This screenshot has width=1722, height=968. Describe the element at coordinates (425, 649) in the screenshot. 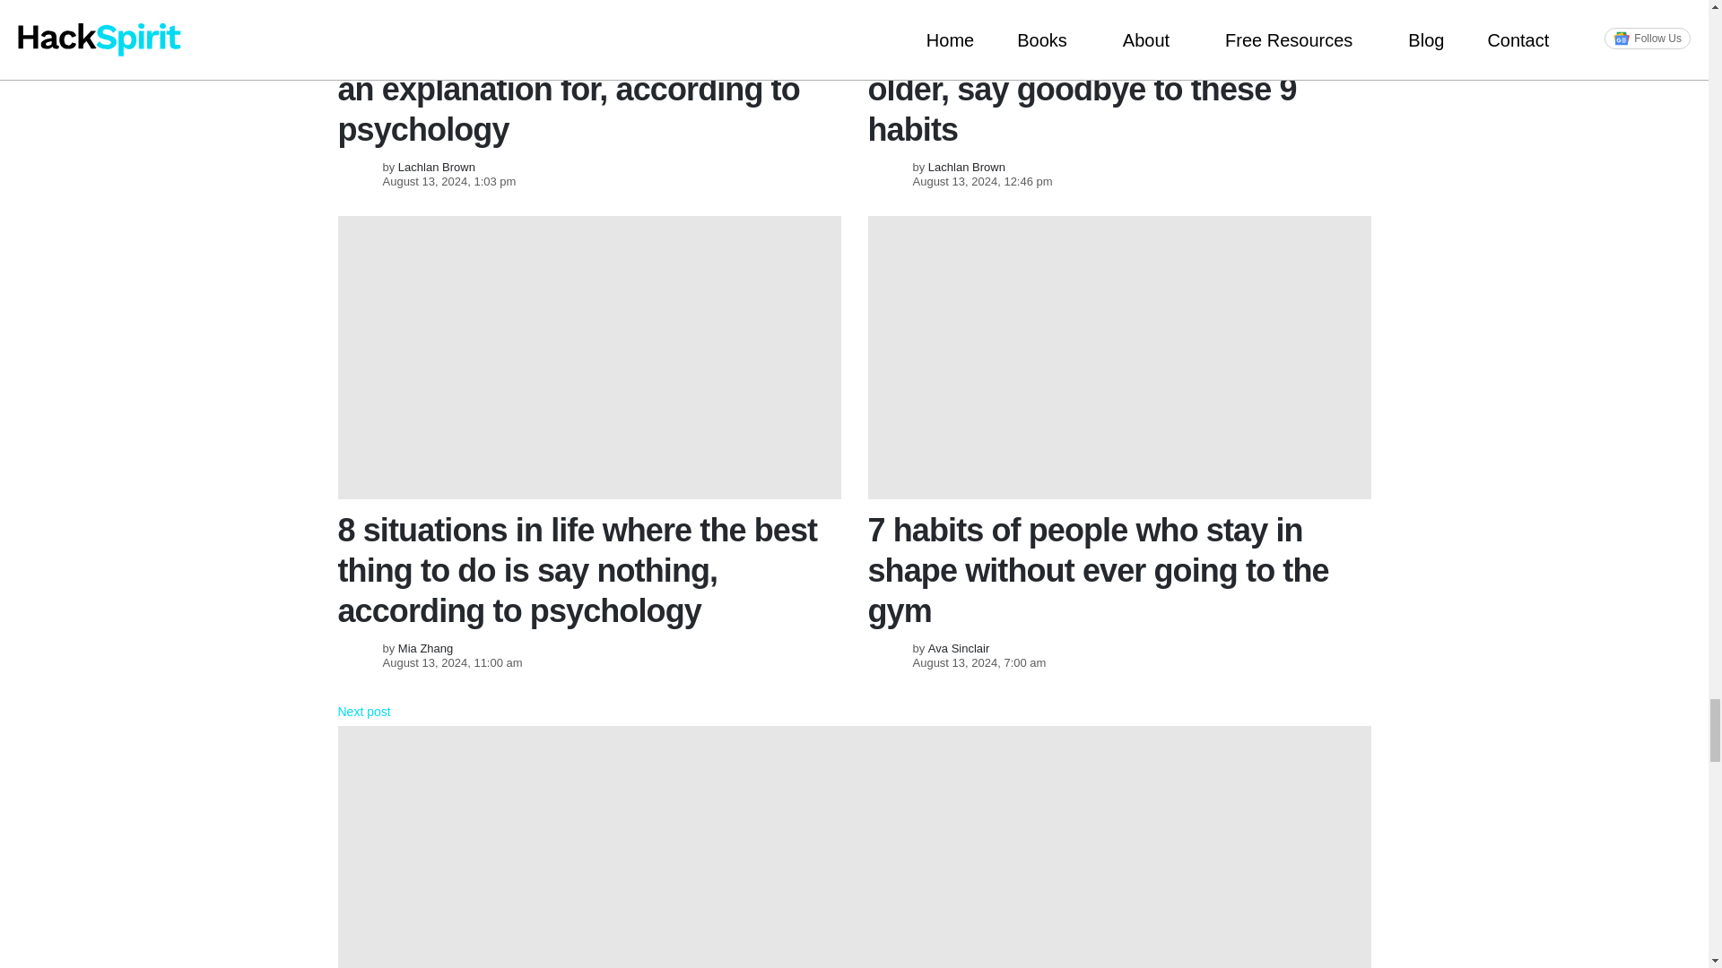

I see `Posts by Mia Zhang` at that location.